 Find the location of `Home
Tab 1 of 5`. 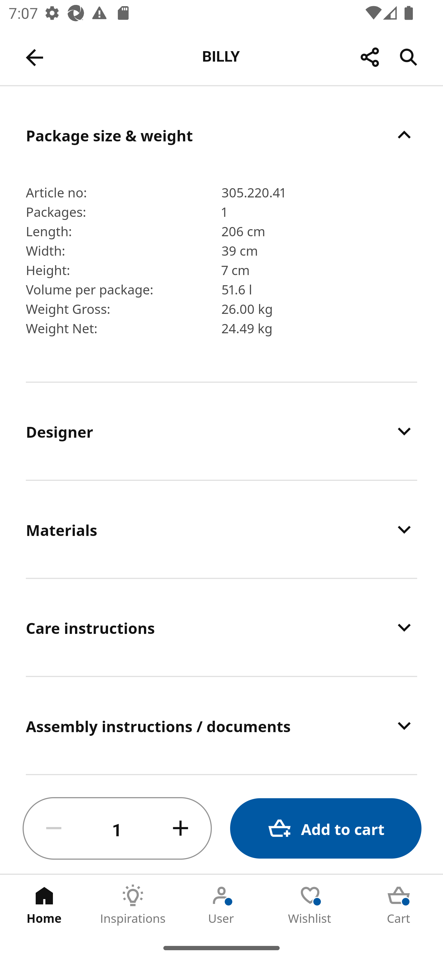

Home
Tab 1 of 5 is located at coordinates (44, 905).